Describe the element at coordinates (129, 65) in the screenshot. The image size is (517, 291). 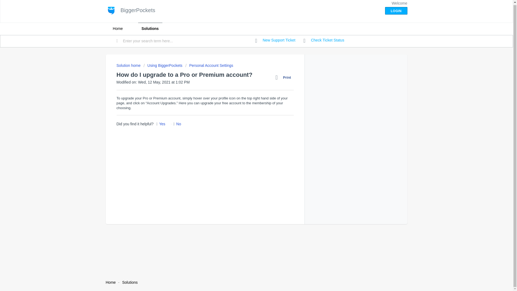
I see `Solution home` at that location.